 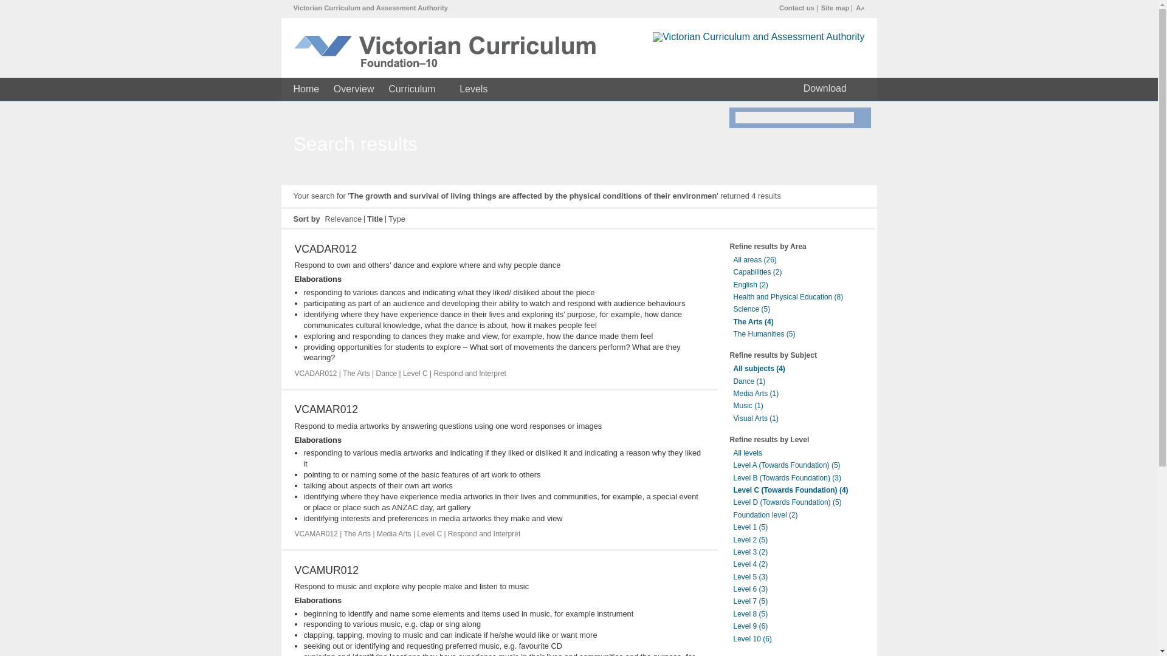 What do you see at coordinates (794, 117) in the screenshot?
I see `Search criteria` at bounding box center [794, 117].